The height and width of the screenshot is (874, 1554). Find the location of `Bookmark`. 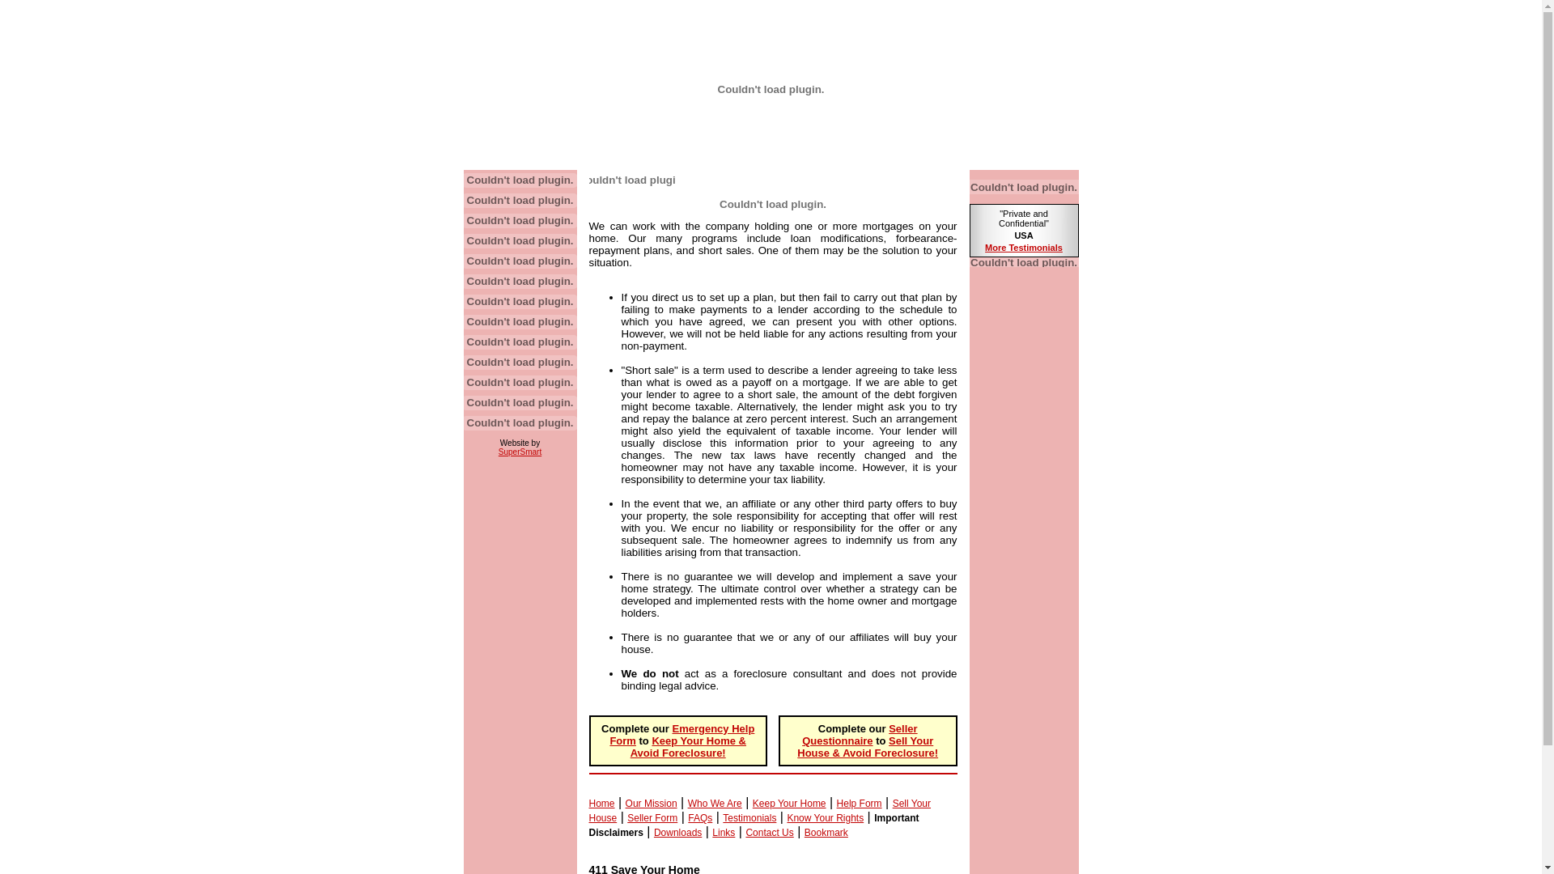

Bookmark is located at coordinates (826, 833).